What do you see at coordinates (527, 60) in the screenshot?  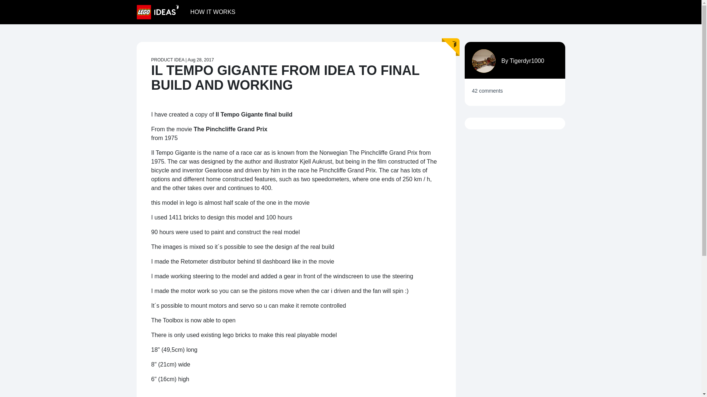 I see `Tigerdyr1000` at bounding box center [527, 60].